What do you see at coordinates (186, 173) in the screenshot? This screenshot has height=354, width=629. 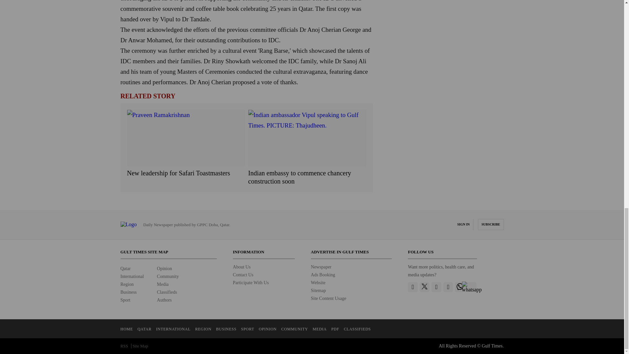 I see `New leadership for Safari Toastmasters` at bounding box center [186, 173].